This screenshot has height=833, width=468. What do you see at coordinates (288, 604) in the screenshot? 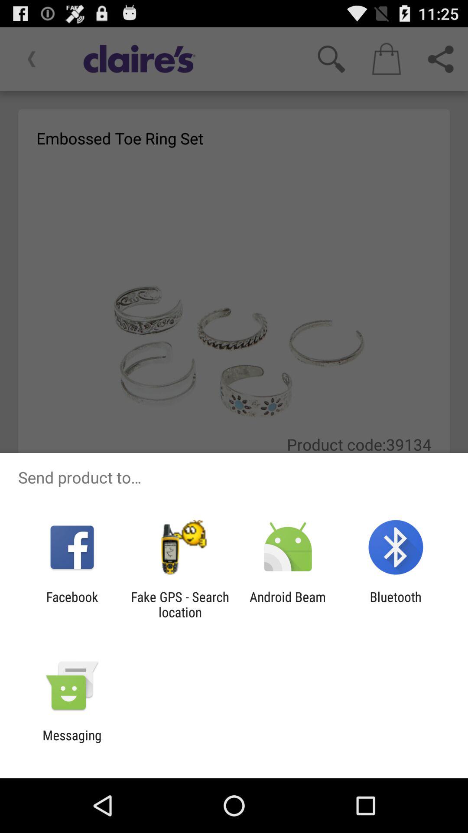
I see `launch item next to fake gps search app` at bounding box center [288, 604].